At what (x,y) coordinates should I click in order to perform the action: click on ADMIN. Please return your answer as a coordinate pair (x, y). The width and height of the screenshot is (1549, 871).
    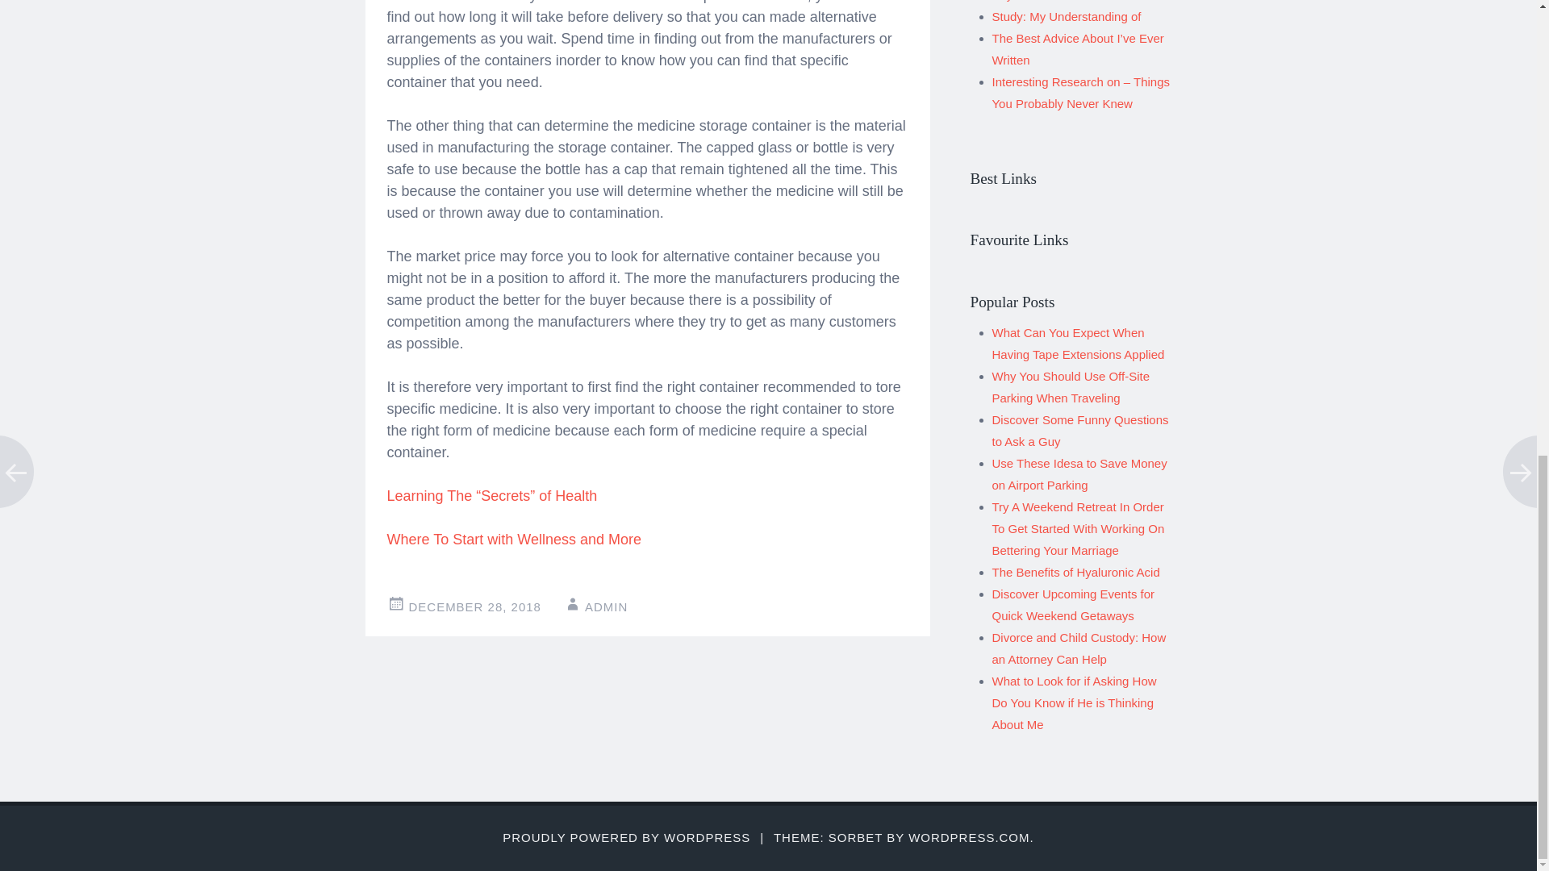
    Looking at the image, I should click on (606, 606).